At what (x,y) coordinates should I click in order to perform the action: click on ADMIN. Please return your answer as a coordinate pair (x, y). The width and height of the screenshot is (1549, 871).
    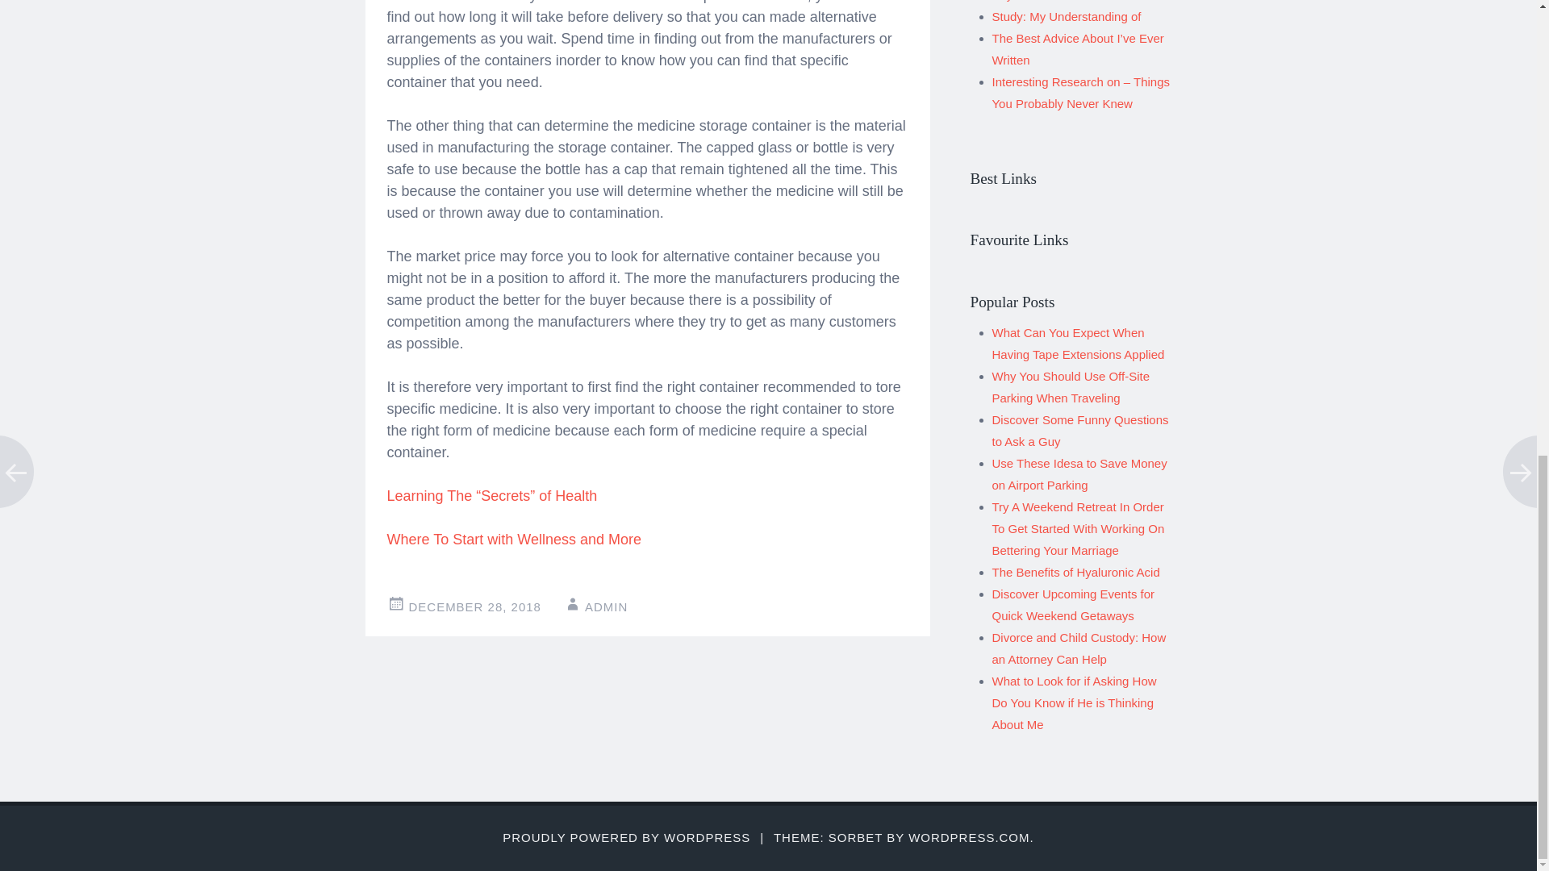
    Looking at the image, I should click on (606, 606).